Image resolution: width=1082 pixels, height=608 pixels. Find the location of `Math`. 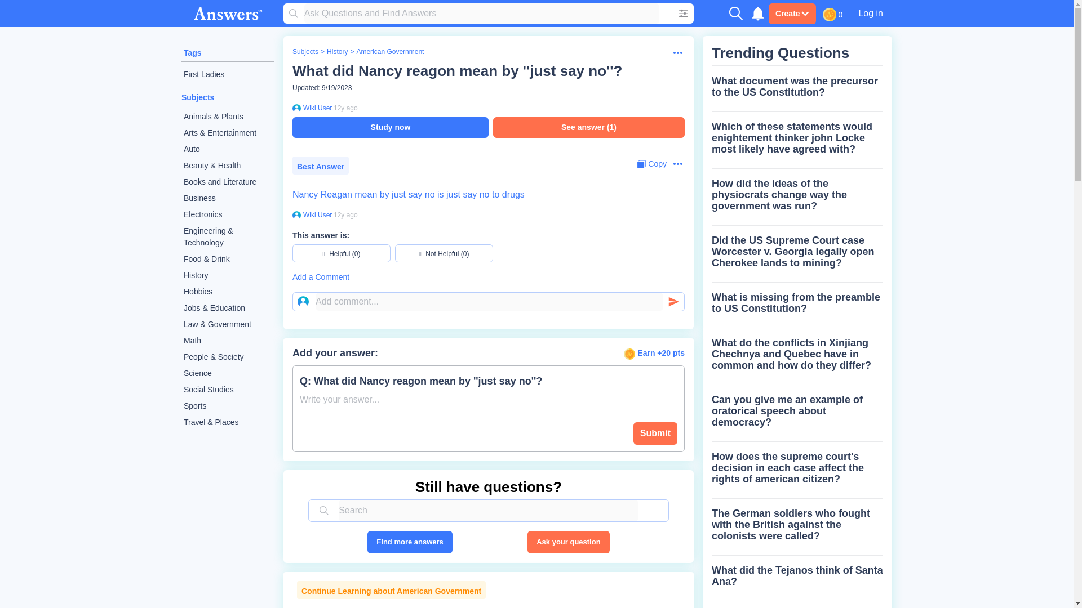

Math is located at coordinates (228, 340).